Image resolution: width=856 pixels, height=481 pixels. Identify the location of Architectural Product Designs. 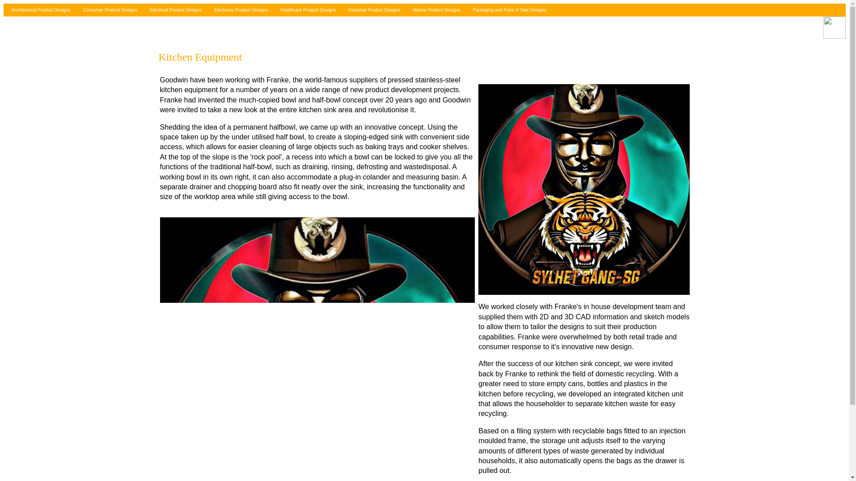
(39, 10).